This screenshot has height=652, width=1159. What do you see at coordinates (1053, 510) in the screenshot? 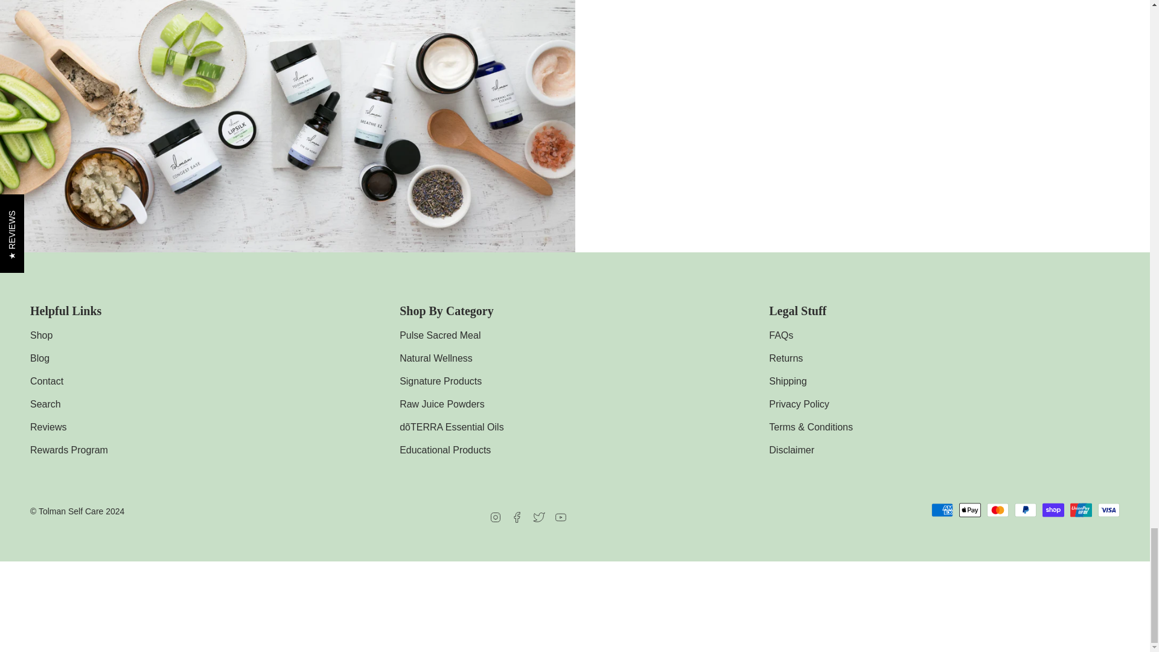
I see `Shop Pay` at bounding box center [1053, 510].